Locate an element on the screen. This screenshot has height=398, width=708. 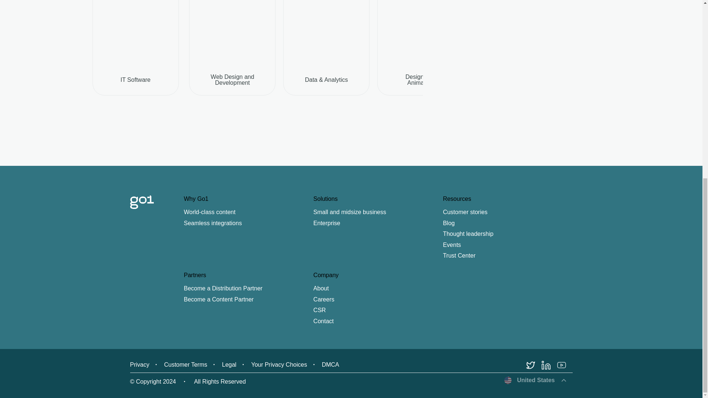
Design and Animation is located at coordinates (420, 80).